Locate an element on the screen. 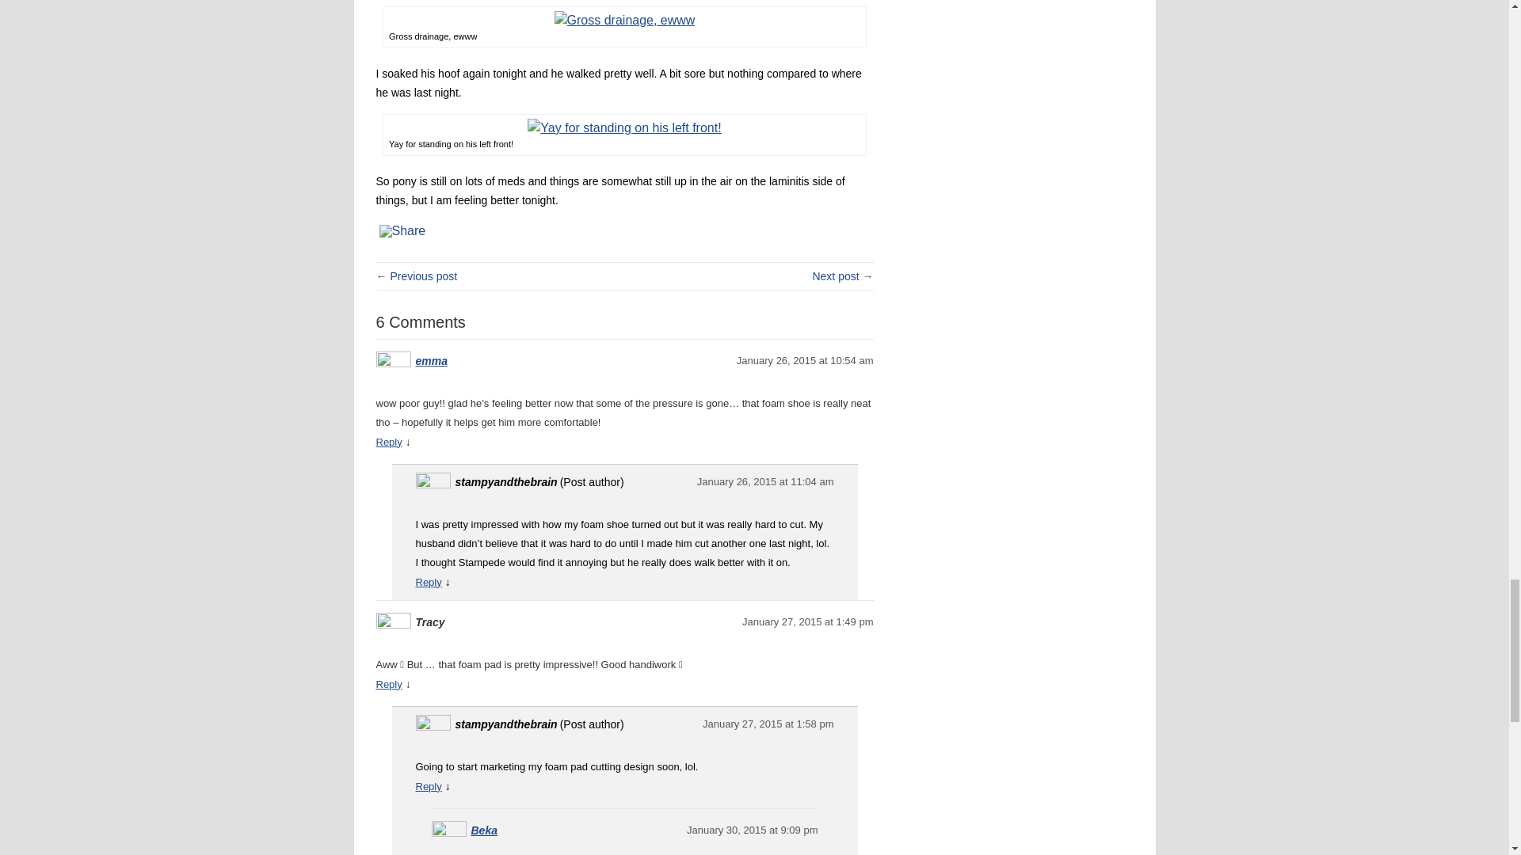 Image resolution: width=1521 pixels, height=855 pixels. Reply is located at coordinates (388, 684).